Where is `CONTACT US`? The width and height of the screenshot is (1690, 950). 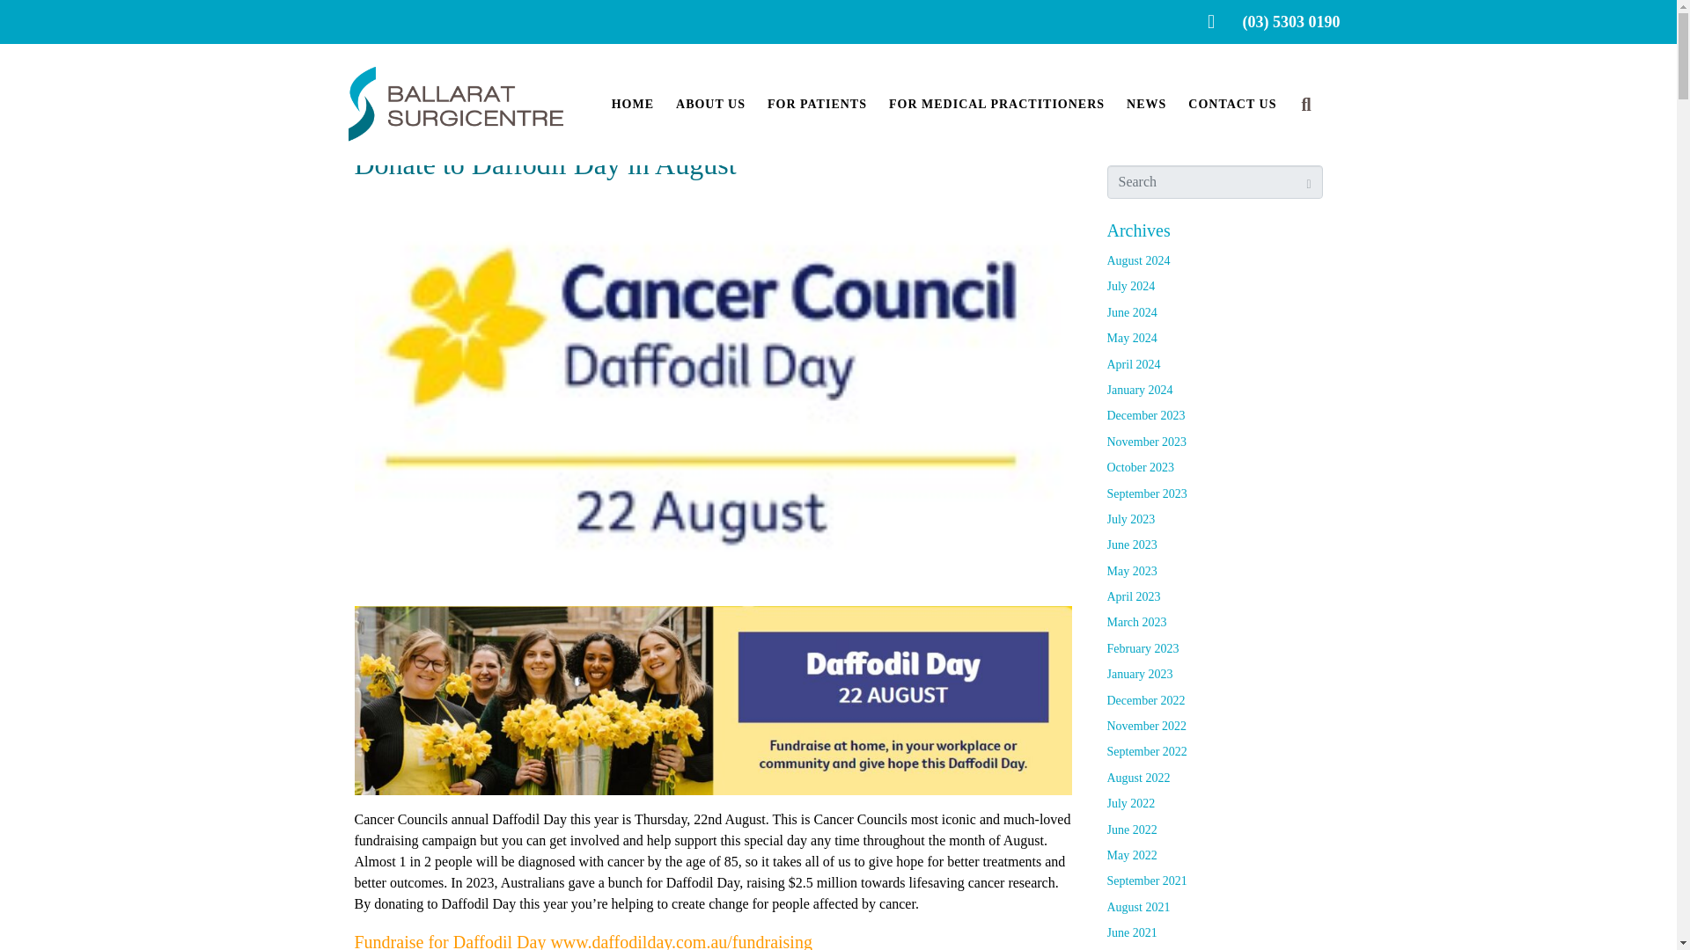
CONTACT US is located at coordinates (1231, 105).